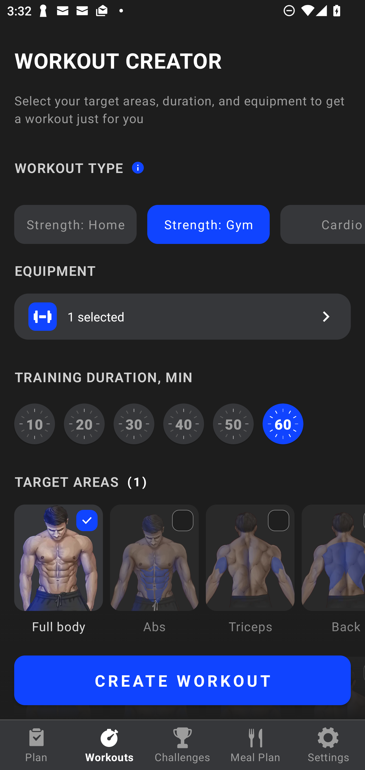  I want to click on Triceps, so click(250, 576).